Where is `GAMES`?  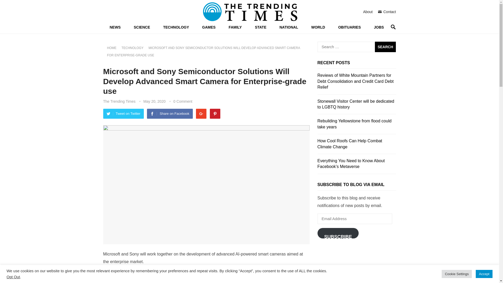
GAMES is located at coordinates (209, 27).